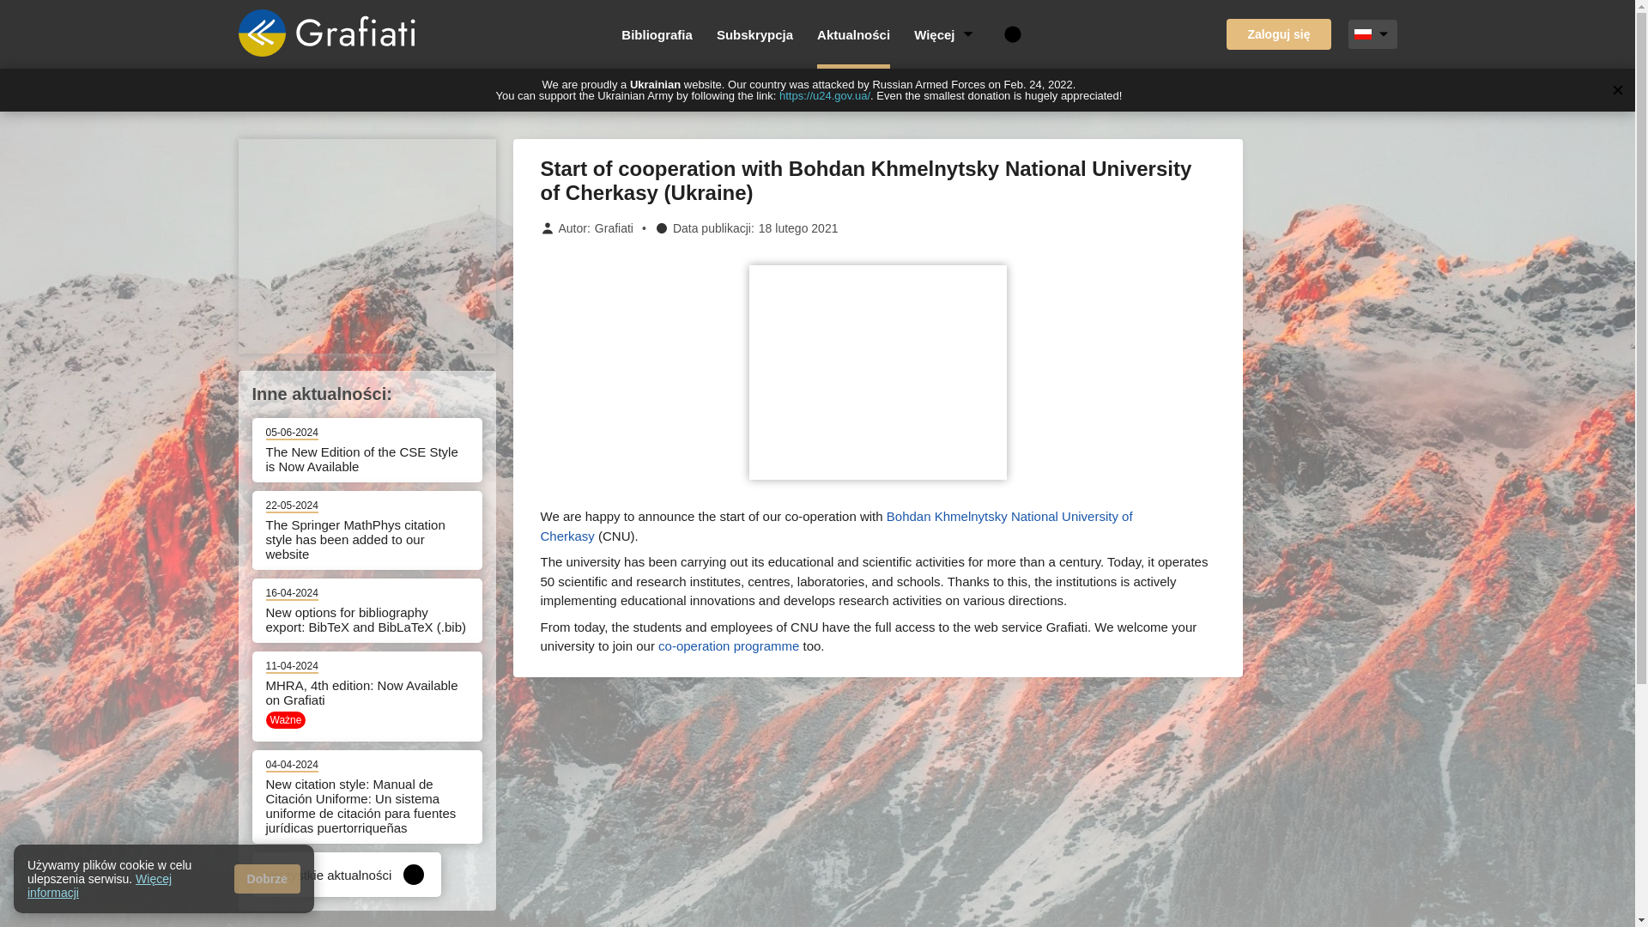  I want to click on Subskrypcja, so click(754, 34).